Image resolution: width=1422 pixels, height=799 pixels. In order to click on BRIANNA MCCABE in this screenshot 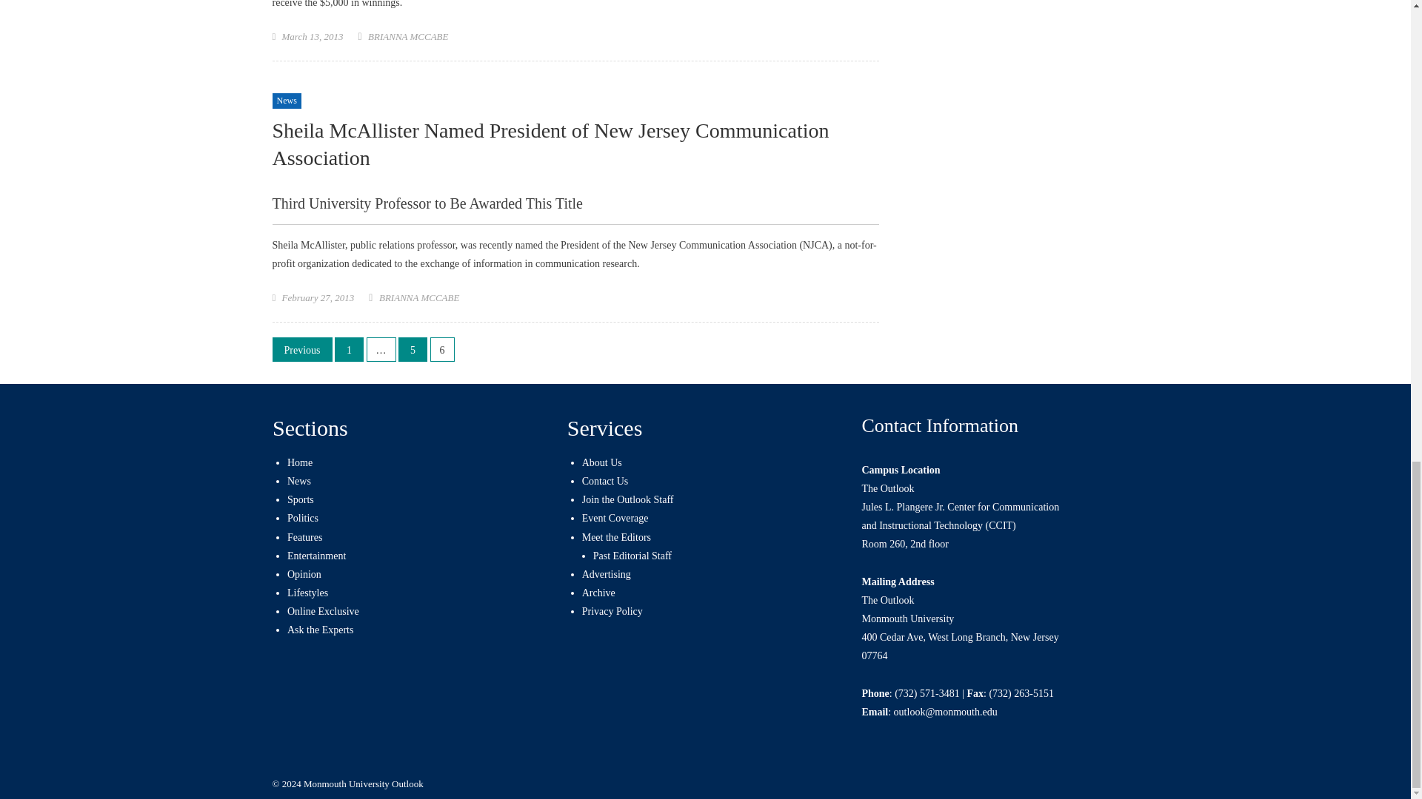, I will do `click(407, 37)`.